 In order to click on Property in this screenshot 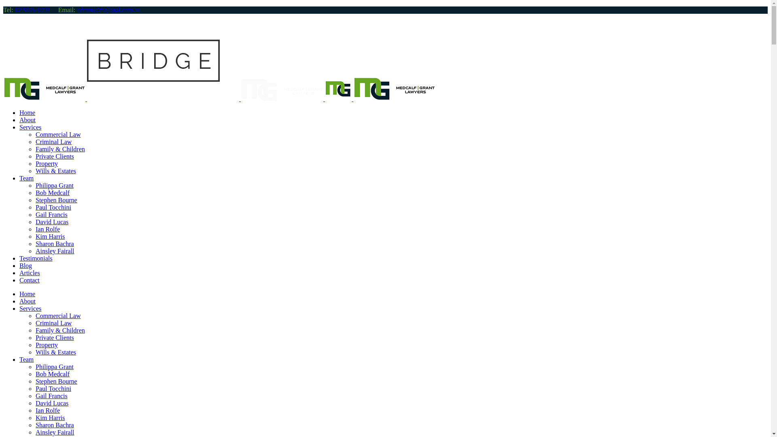, I will do `click(47, 163)`.